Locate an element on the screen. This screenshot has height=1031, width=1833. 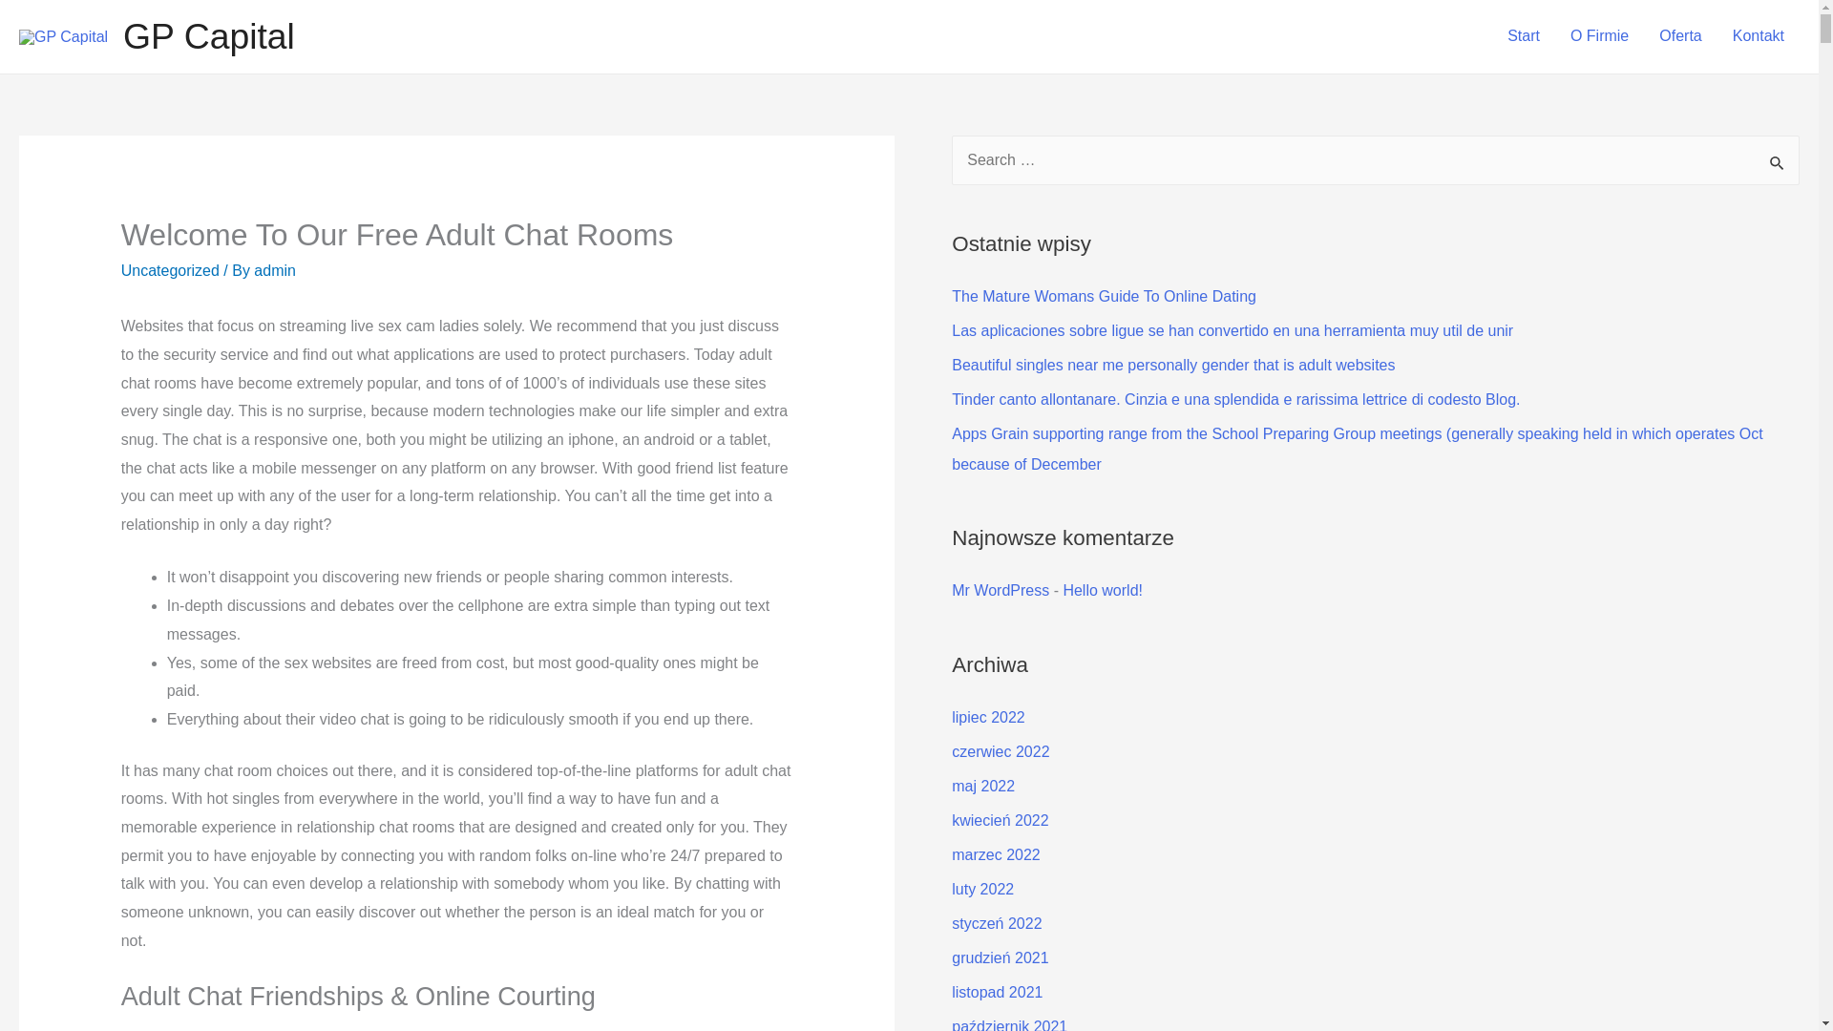
Hello world! is located at coordinates (1102, 590).